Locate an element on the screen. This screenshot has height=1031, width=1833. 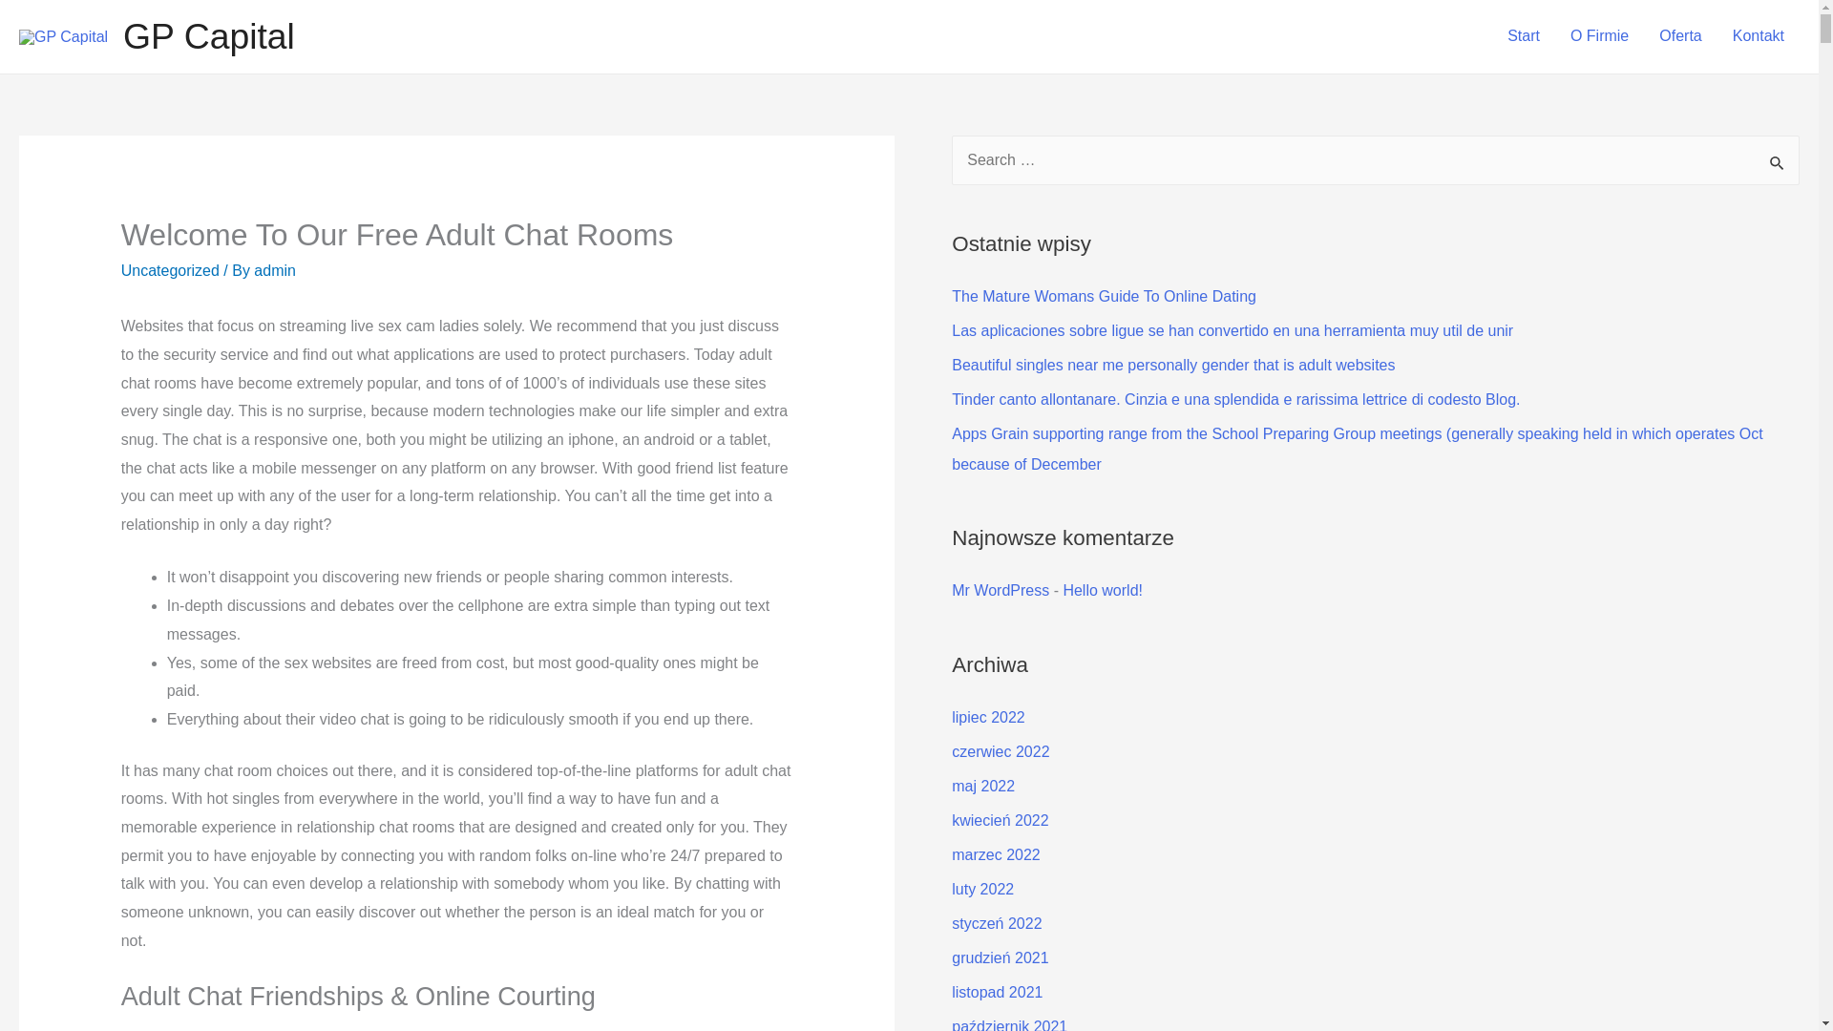
Hello world! is located at coordinates (1102, 590).